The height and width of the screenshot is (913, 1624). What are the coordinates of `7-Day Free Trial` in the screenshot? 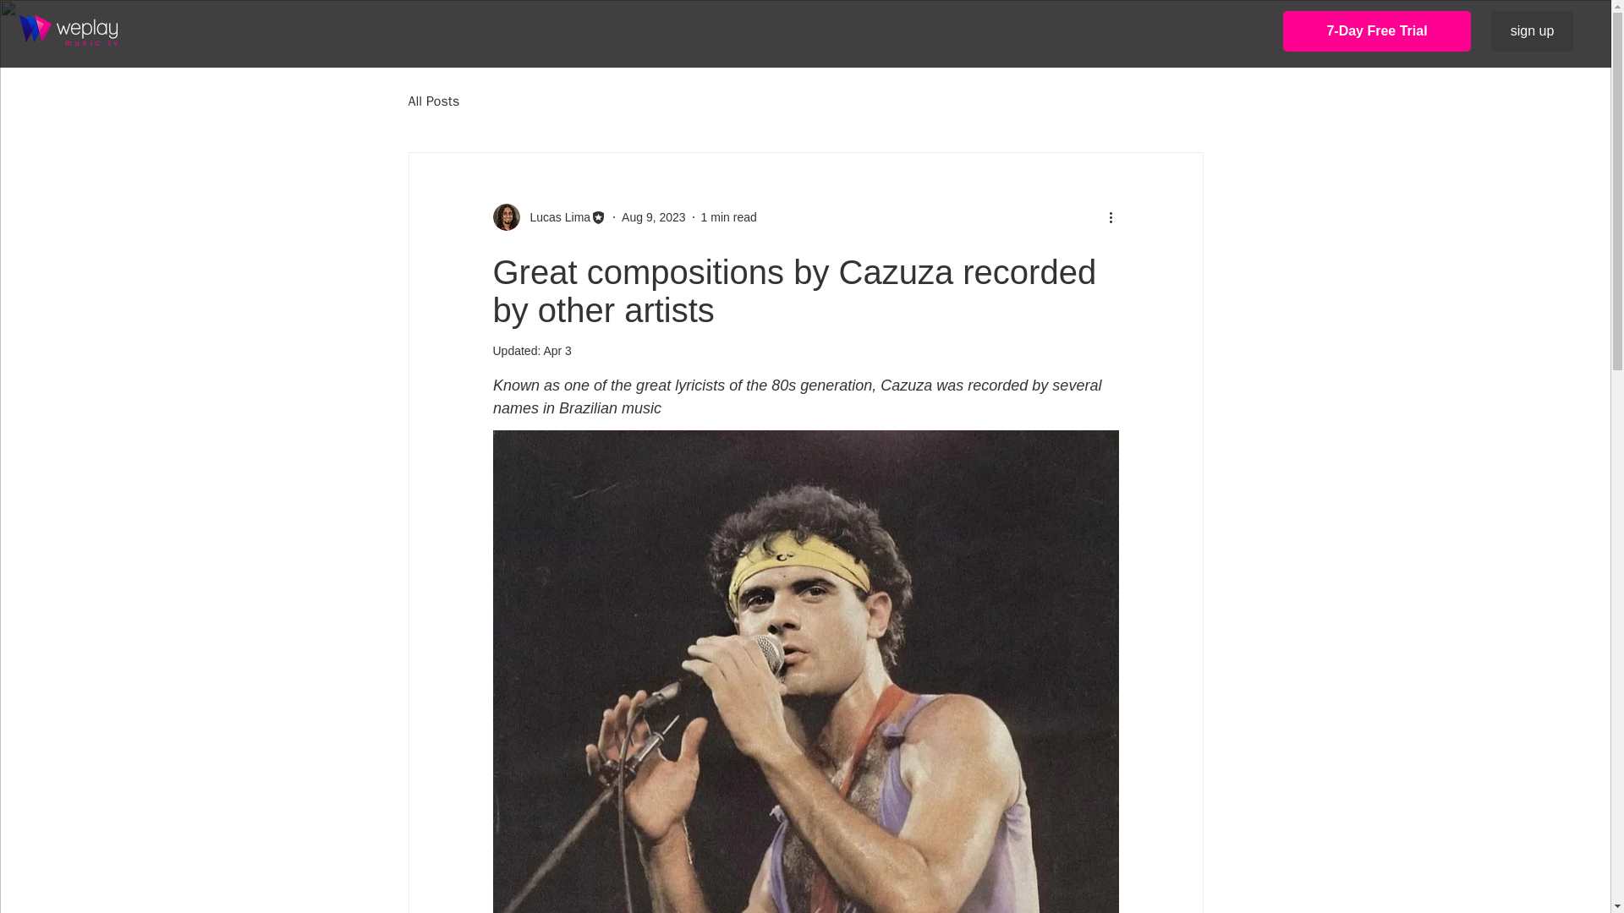 It's located at (1377, 30).